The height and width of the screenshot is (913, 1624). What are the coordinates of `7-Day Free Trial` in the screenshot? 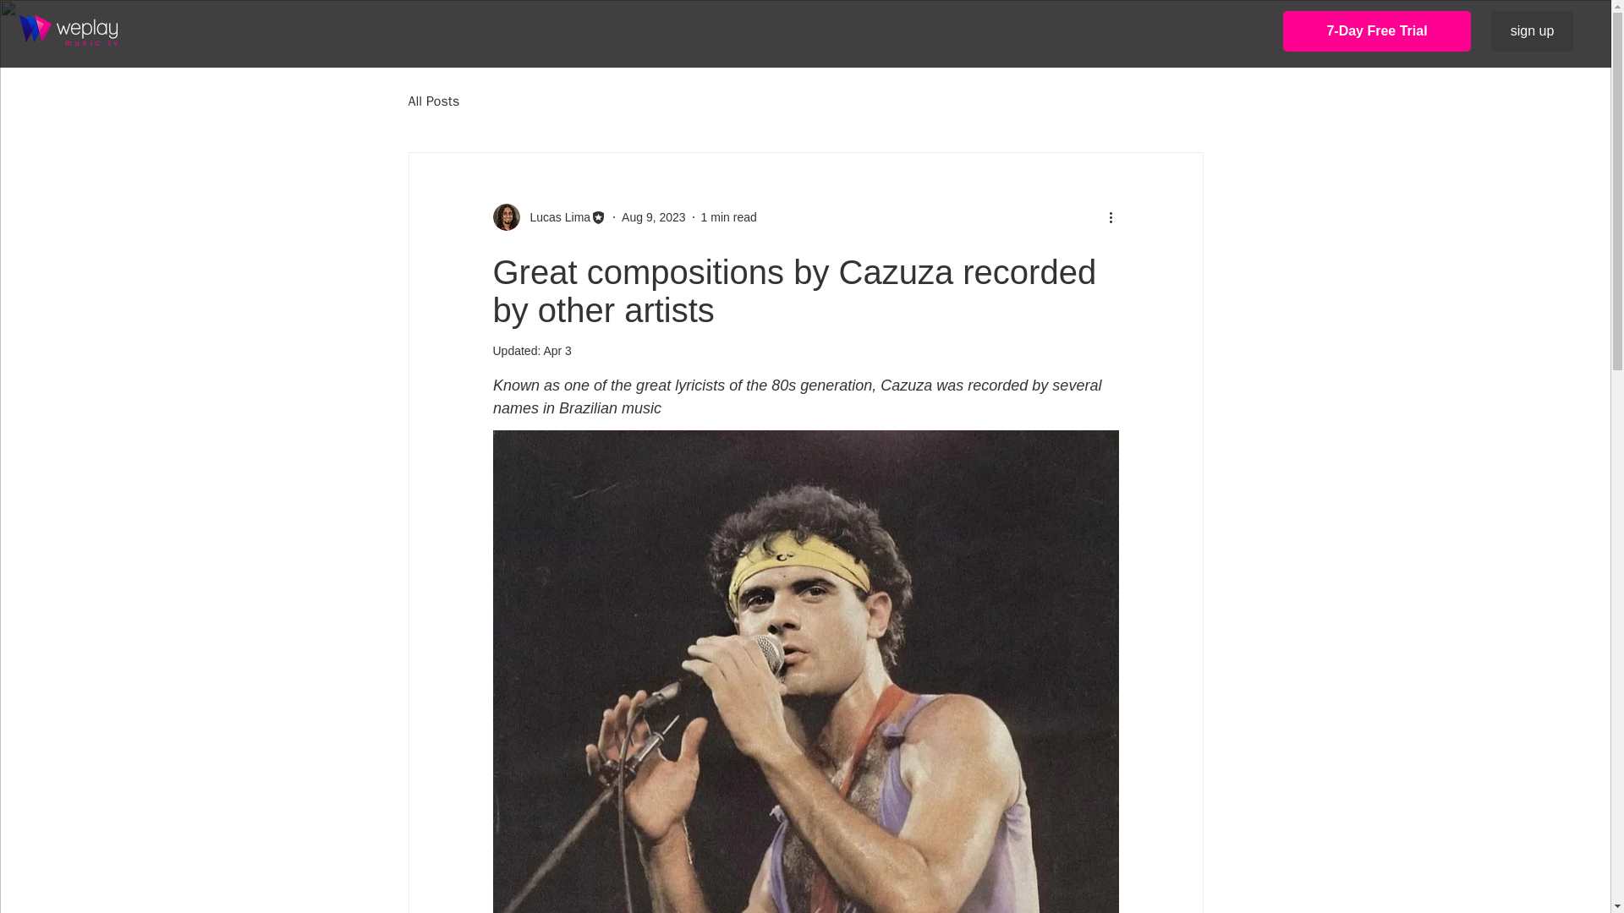 It's located at (1377, 30).